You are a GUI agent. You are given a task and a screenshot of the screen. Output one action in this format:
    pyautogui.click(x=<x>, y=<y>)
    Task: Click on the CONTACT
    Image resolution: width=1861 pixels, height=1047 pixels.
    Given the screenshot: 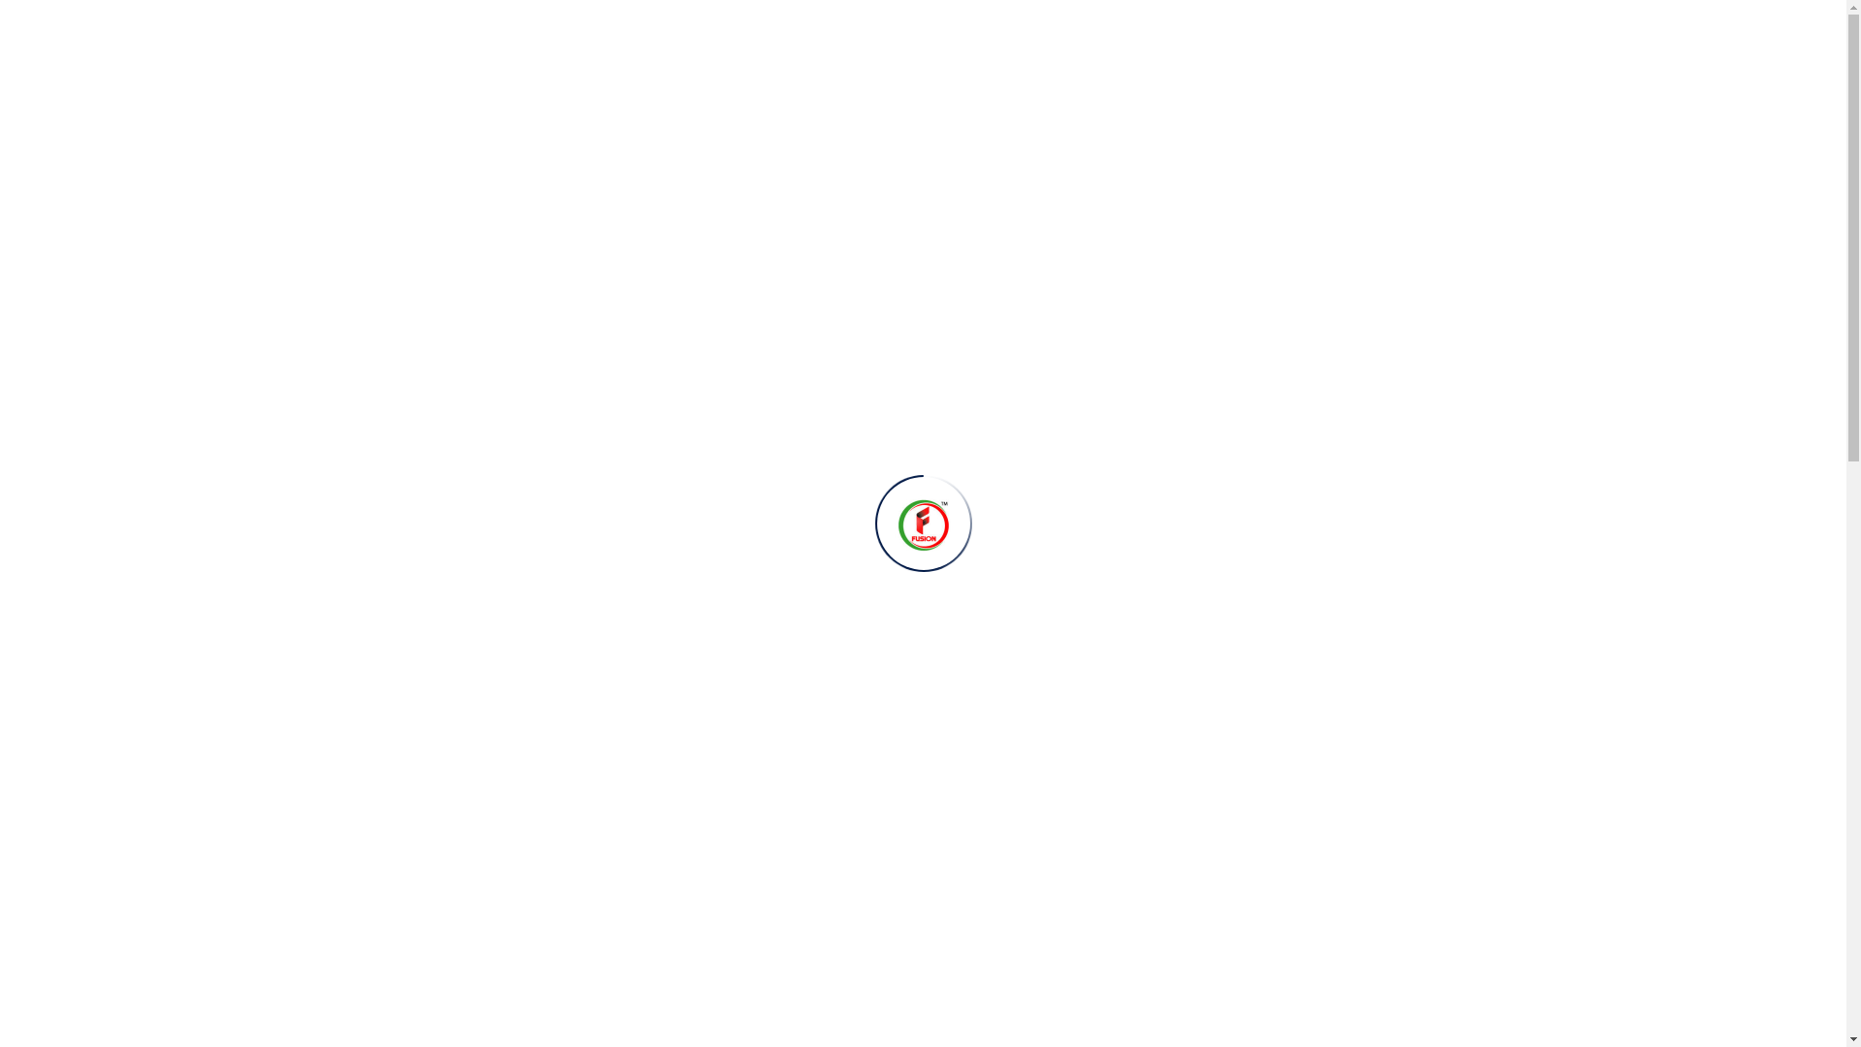 What is the action you would take?
    pyautogui.click(x=1231, y=283)
    